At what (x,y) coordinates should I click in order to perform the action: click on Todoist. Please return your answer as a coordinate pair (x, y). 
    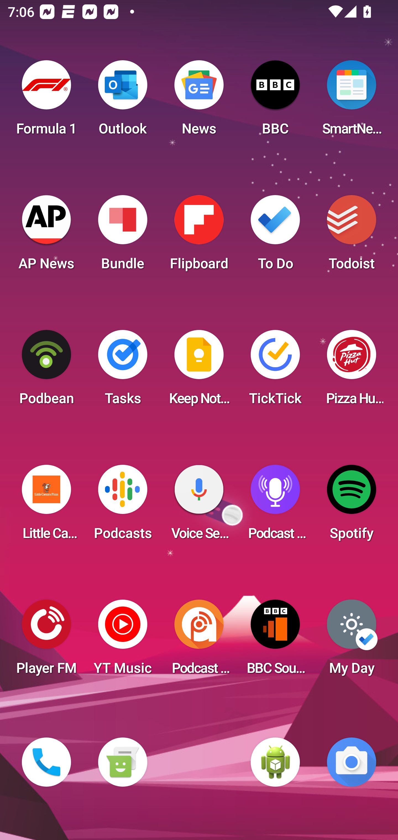
    Looking at the image, I should click on (352, 236).